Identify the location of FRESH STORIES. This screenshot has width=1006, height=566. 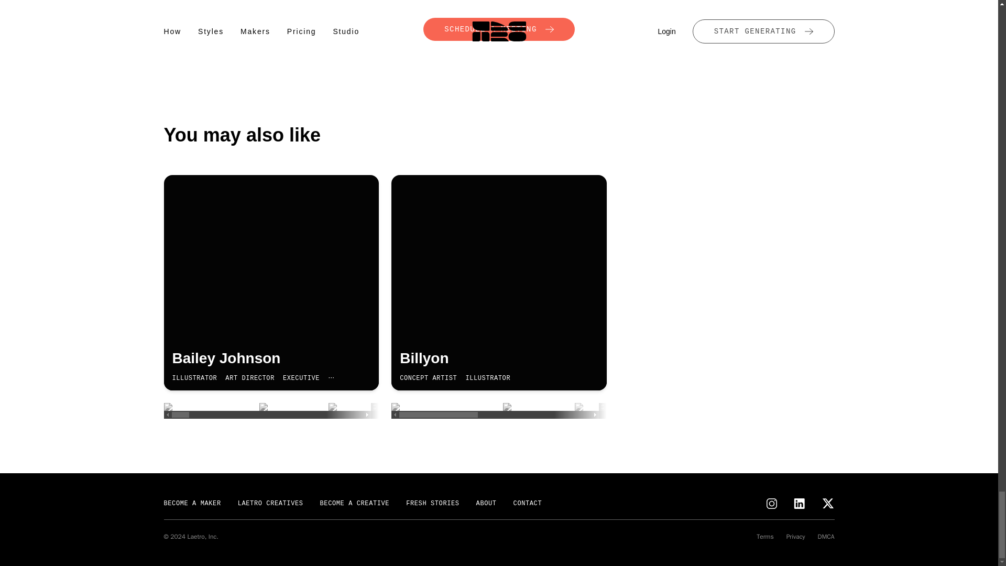
(432, 503).